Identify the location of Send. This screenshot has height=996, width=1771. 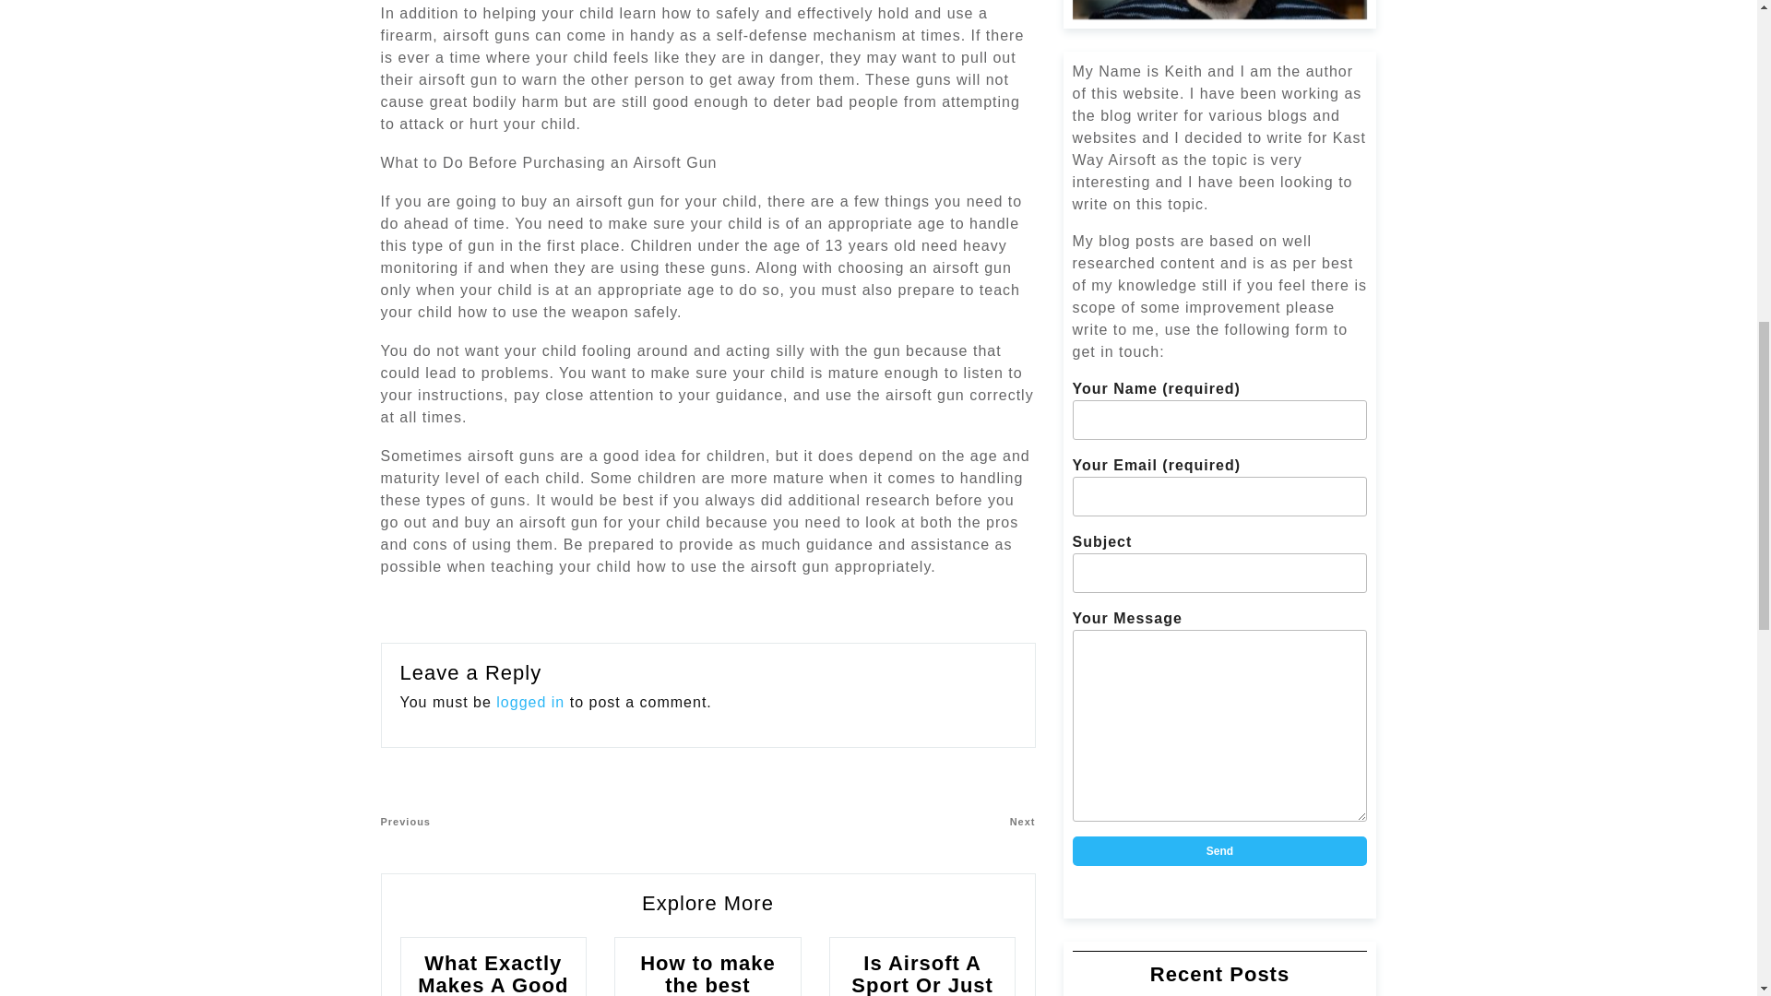
(529, 702).